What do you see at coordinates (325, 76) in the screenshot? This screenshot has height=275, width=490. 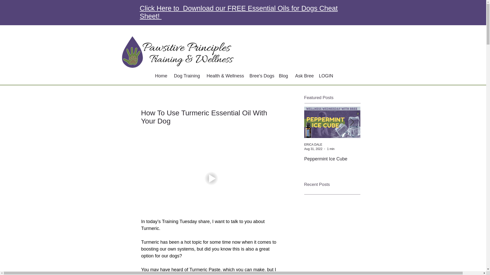 I see `LOGIN` at bounding box center [325, 76].